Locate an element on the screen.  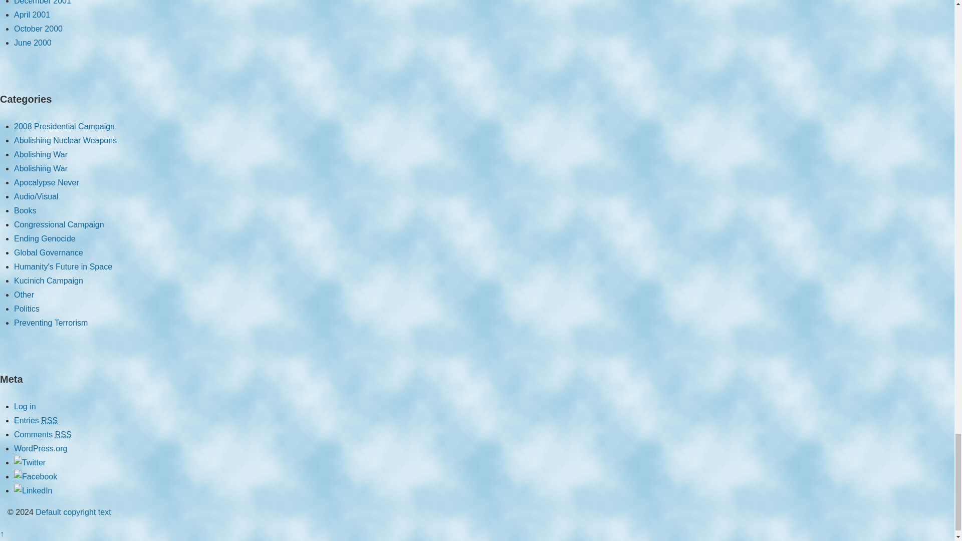
Really Simple Syndication is located at coordinates (49, 420).